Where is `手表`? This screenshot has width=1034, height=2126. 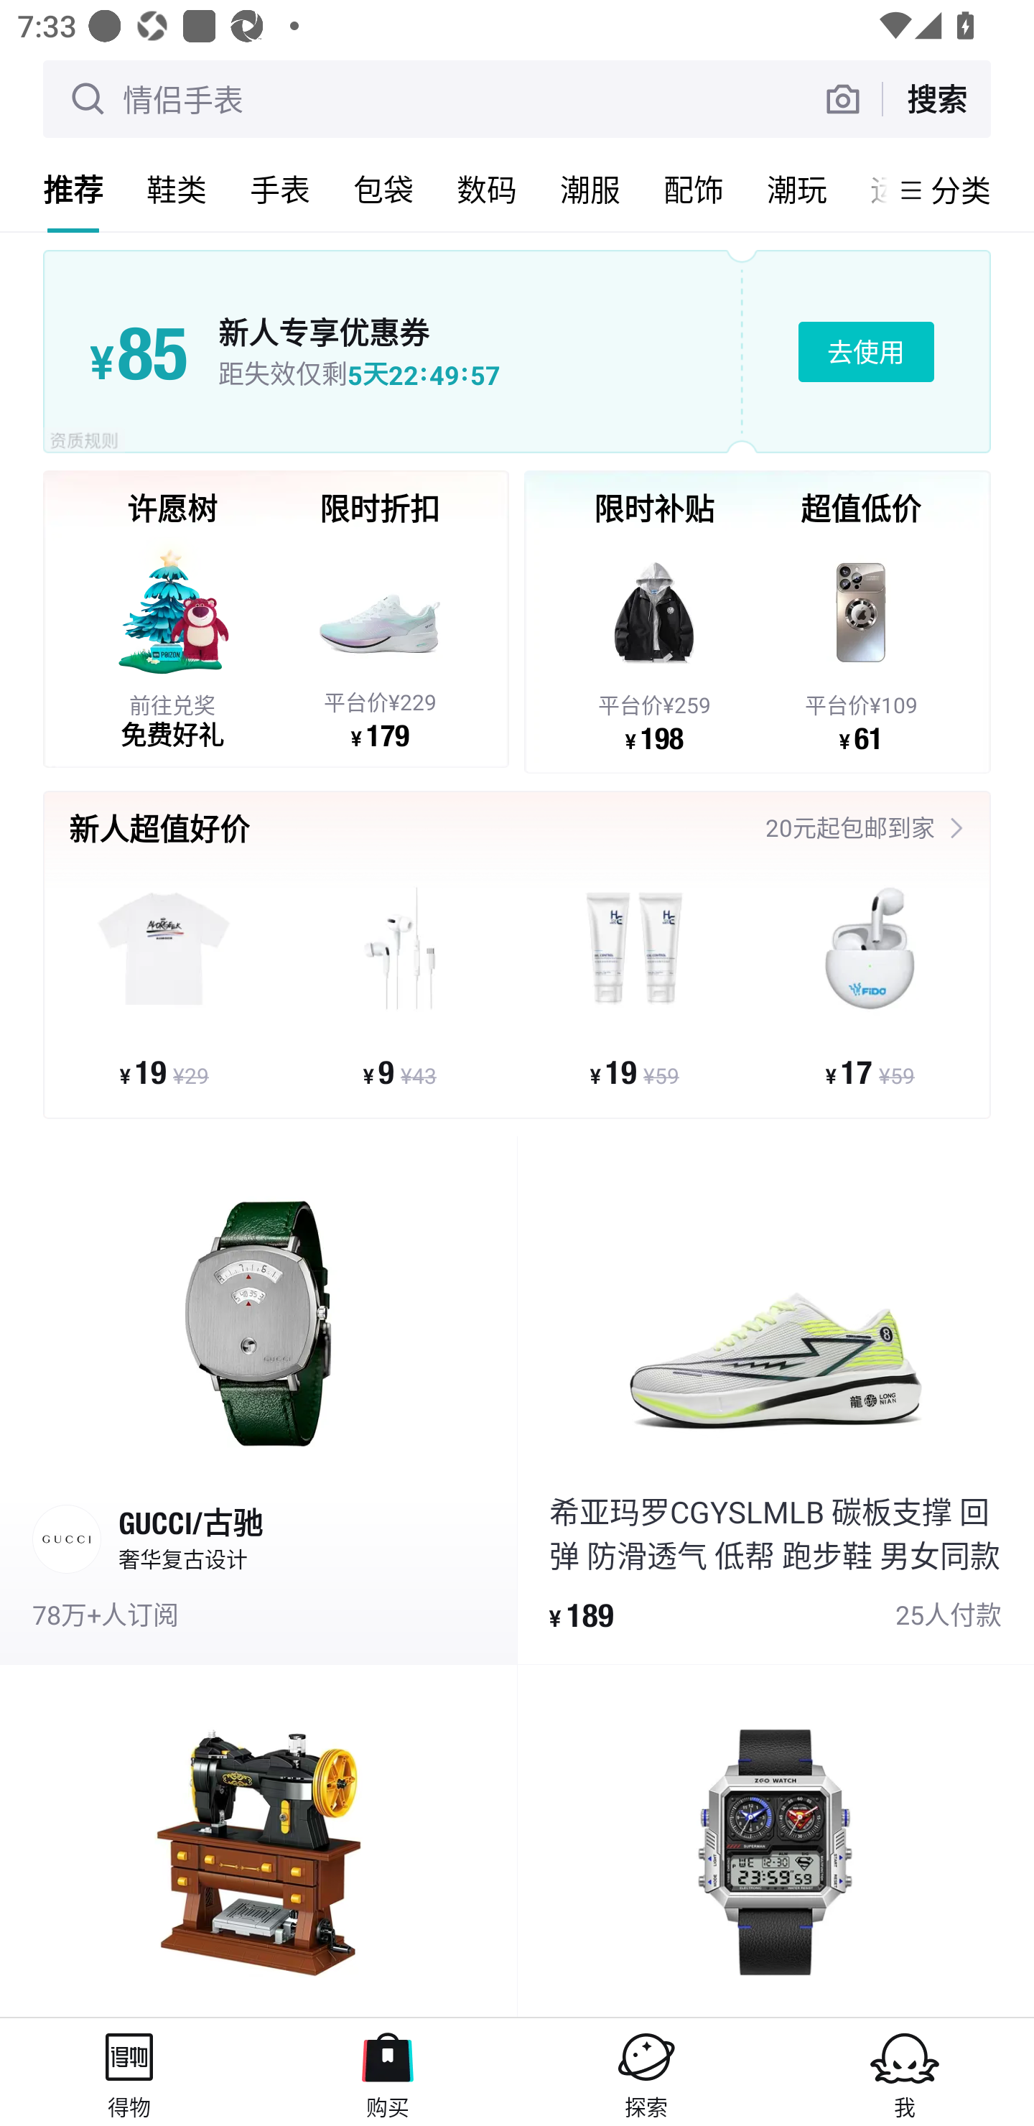
手表 is located at coordinates (280, 189).